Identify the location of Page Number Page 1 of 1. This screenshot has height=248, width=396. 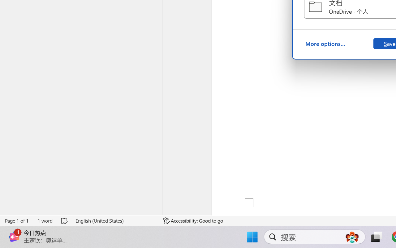
(17, 221).